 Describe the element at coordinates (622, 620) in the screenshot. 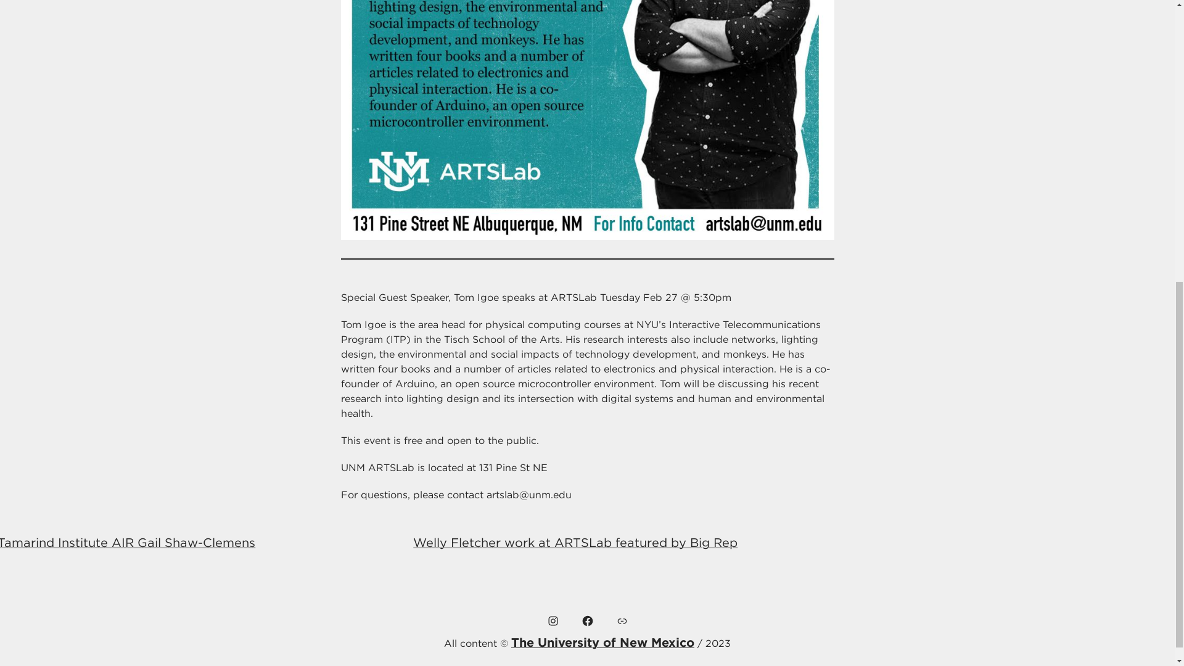

I see `Link` at that location.